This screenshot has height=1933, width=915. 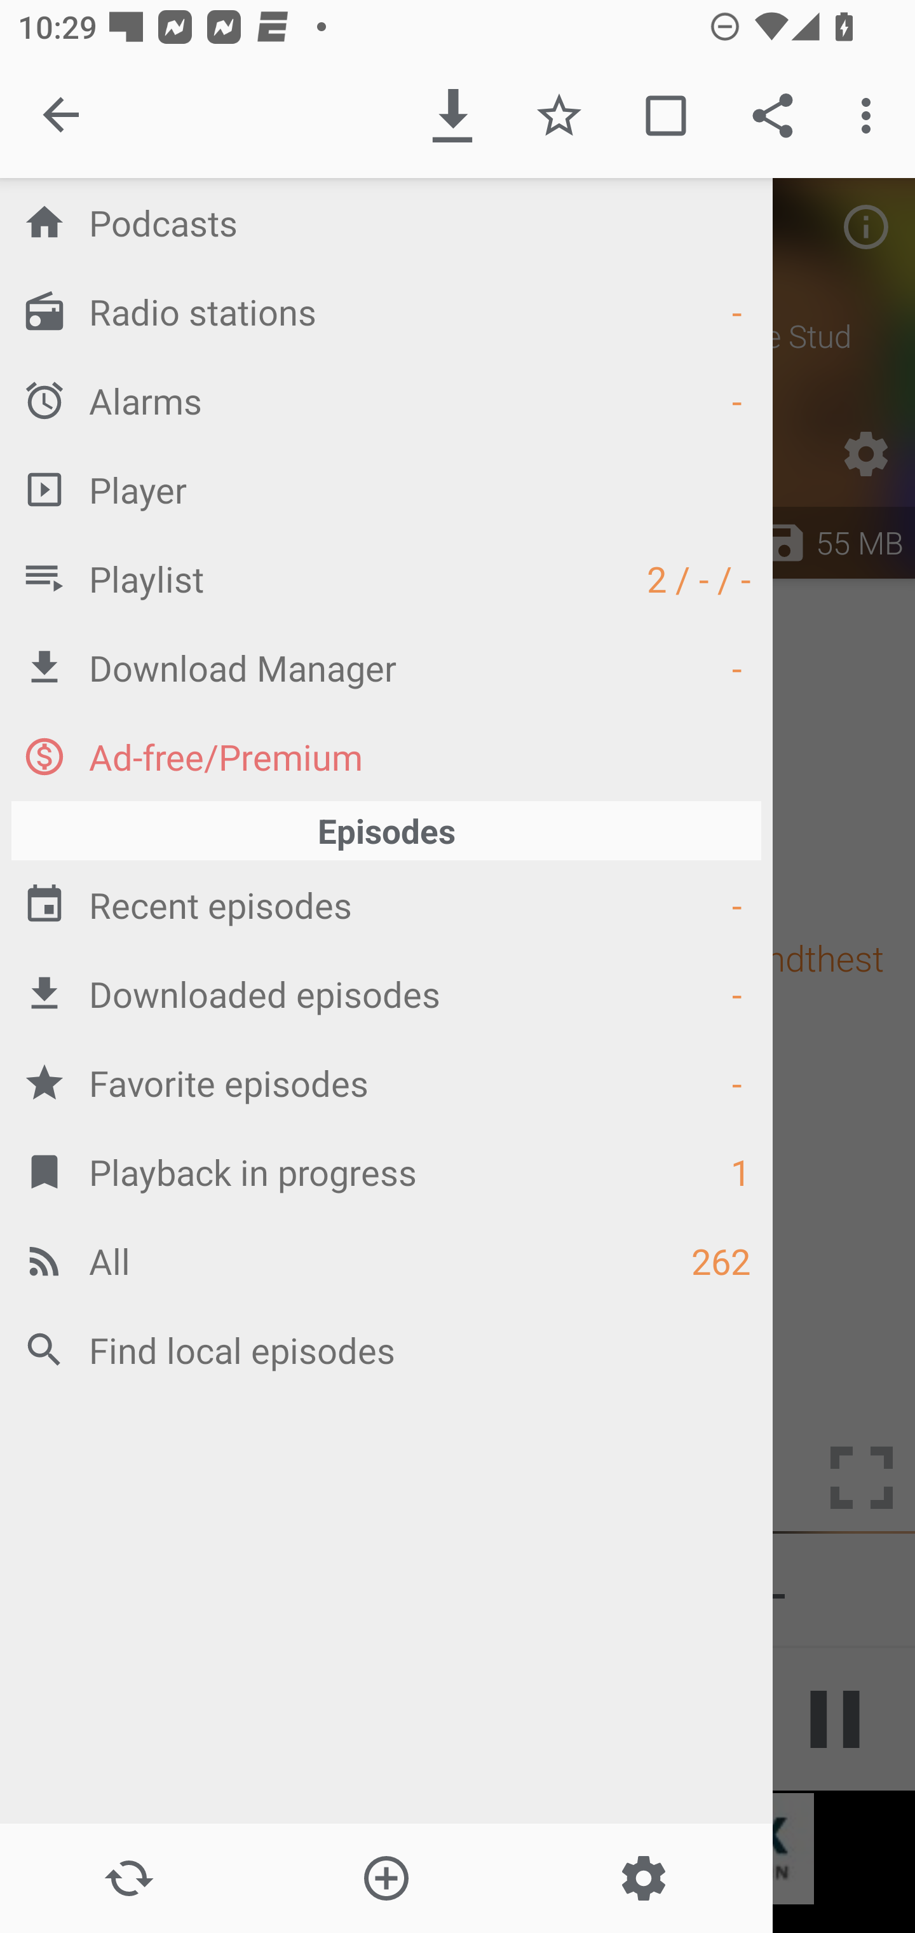 I want to click on Alarms  - , so click(x=386, y=400).